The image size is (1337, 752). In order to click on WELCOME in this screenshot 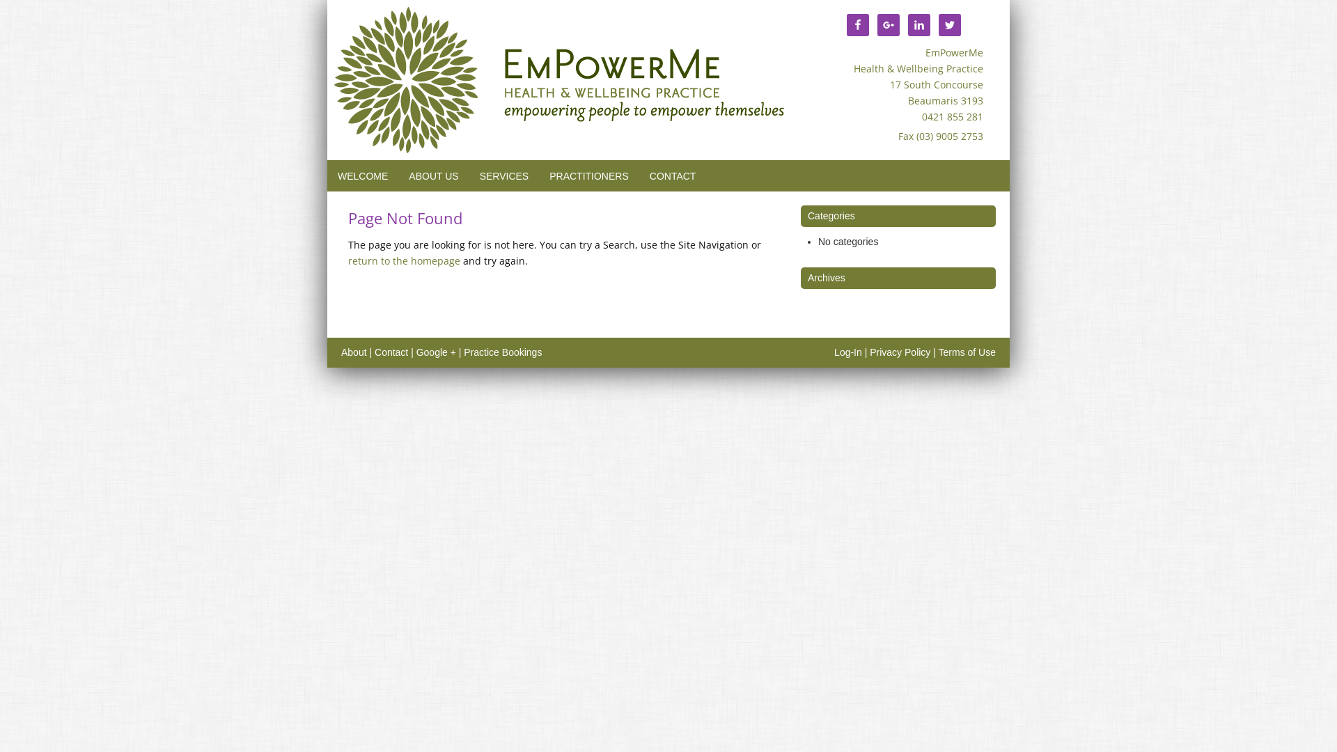, I will do `click(363, 176)`.